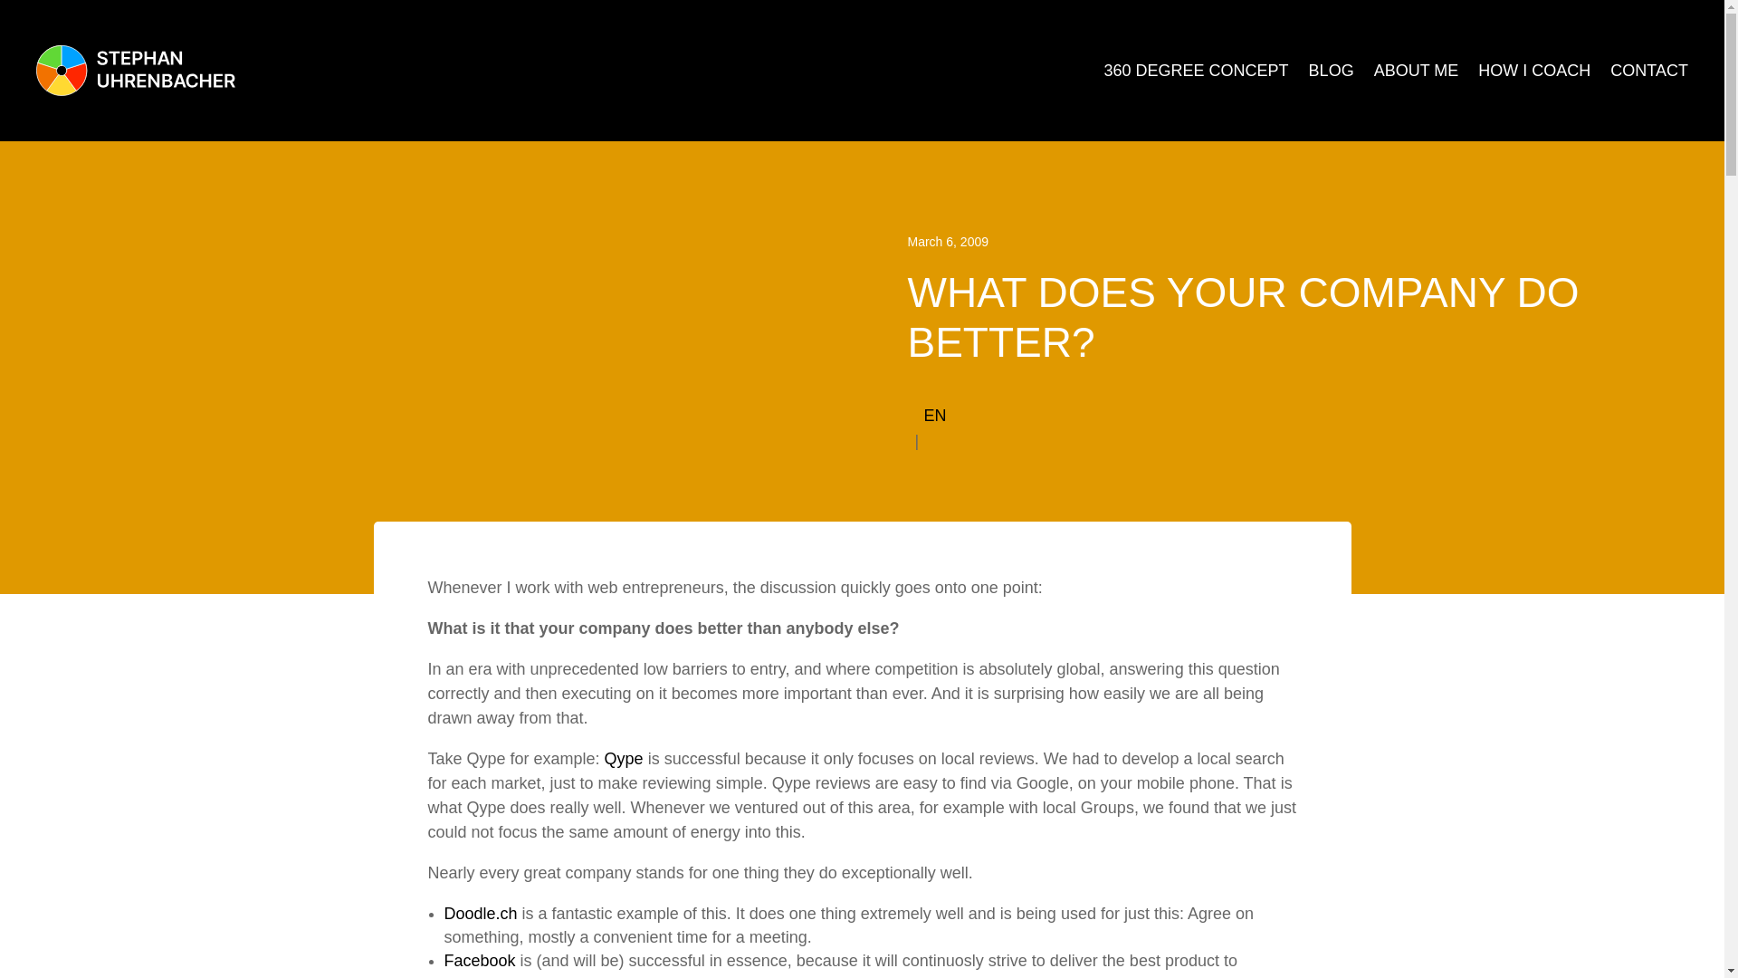 This screenshot has height=978, width=1738. What do you see at coordinates (1533, 70) in the screenshot?
I see `HOW I COACH` at bounding box center [1533, 70].